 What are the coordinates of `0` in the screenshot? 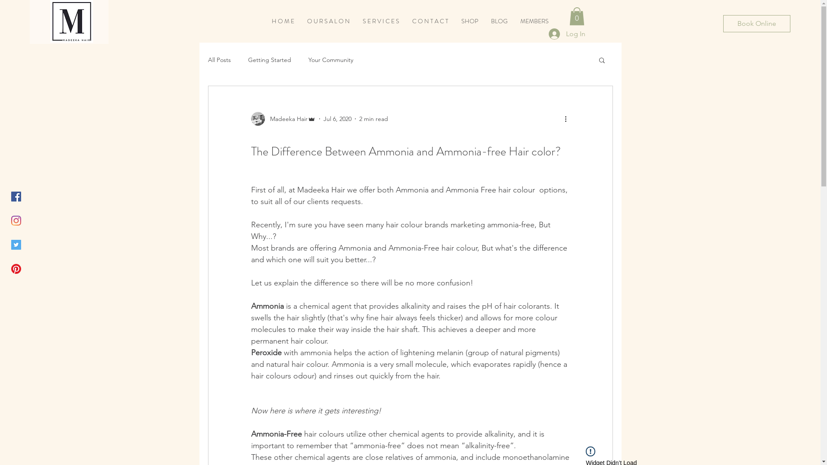 It's located at (577, 16).